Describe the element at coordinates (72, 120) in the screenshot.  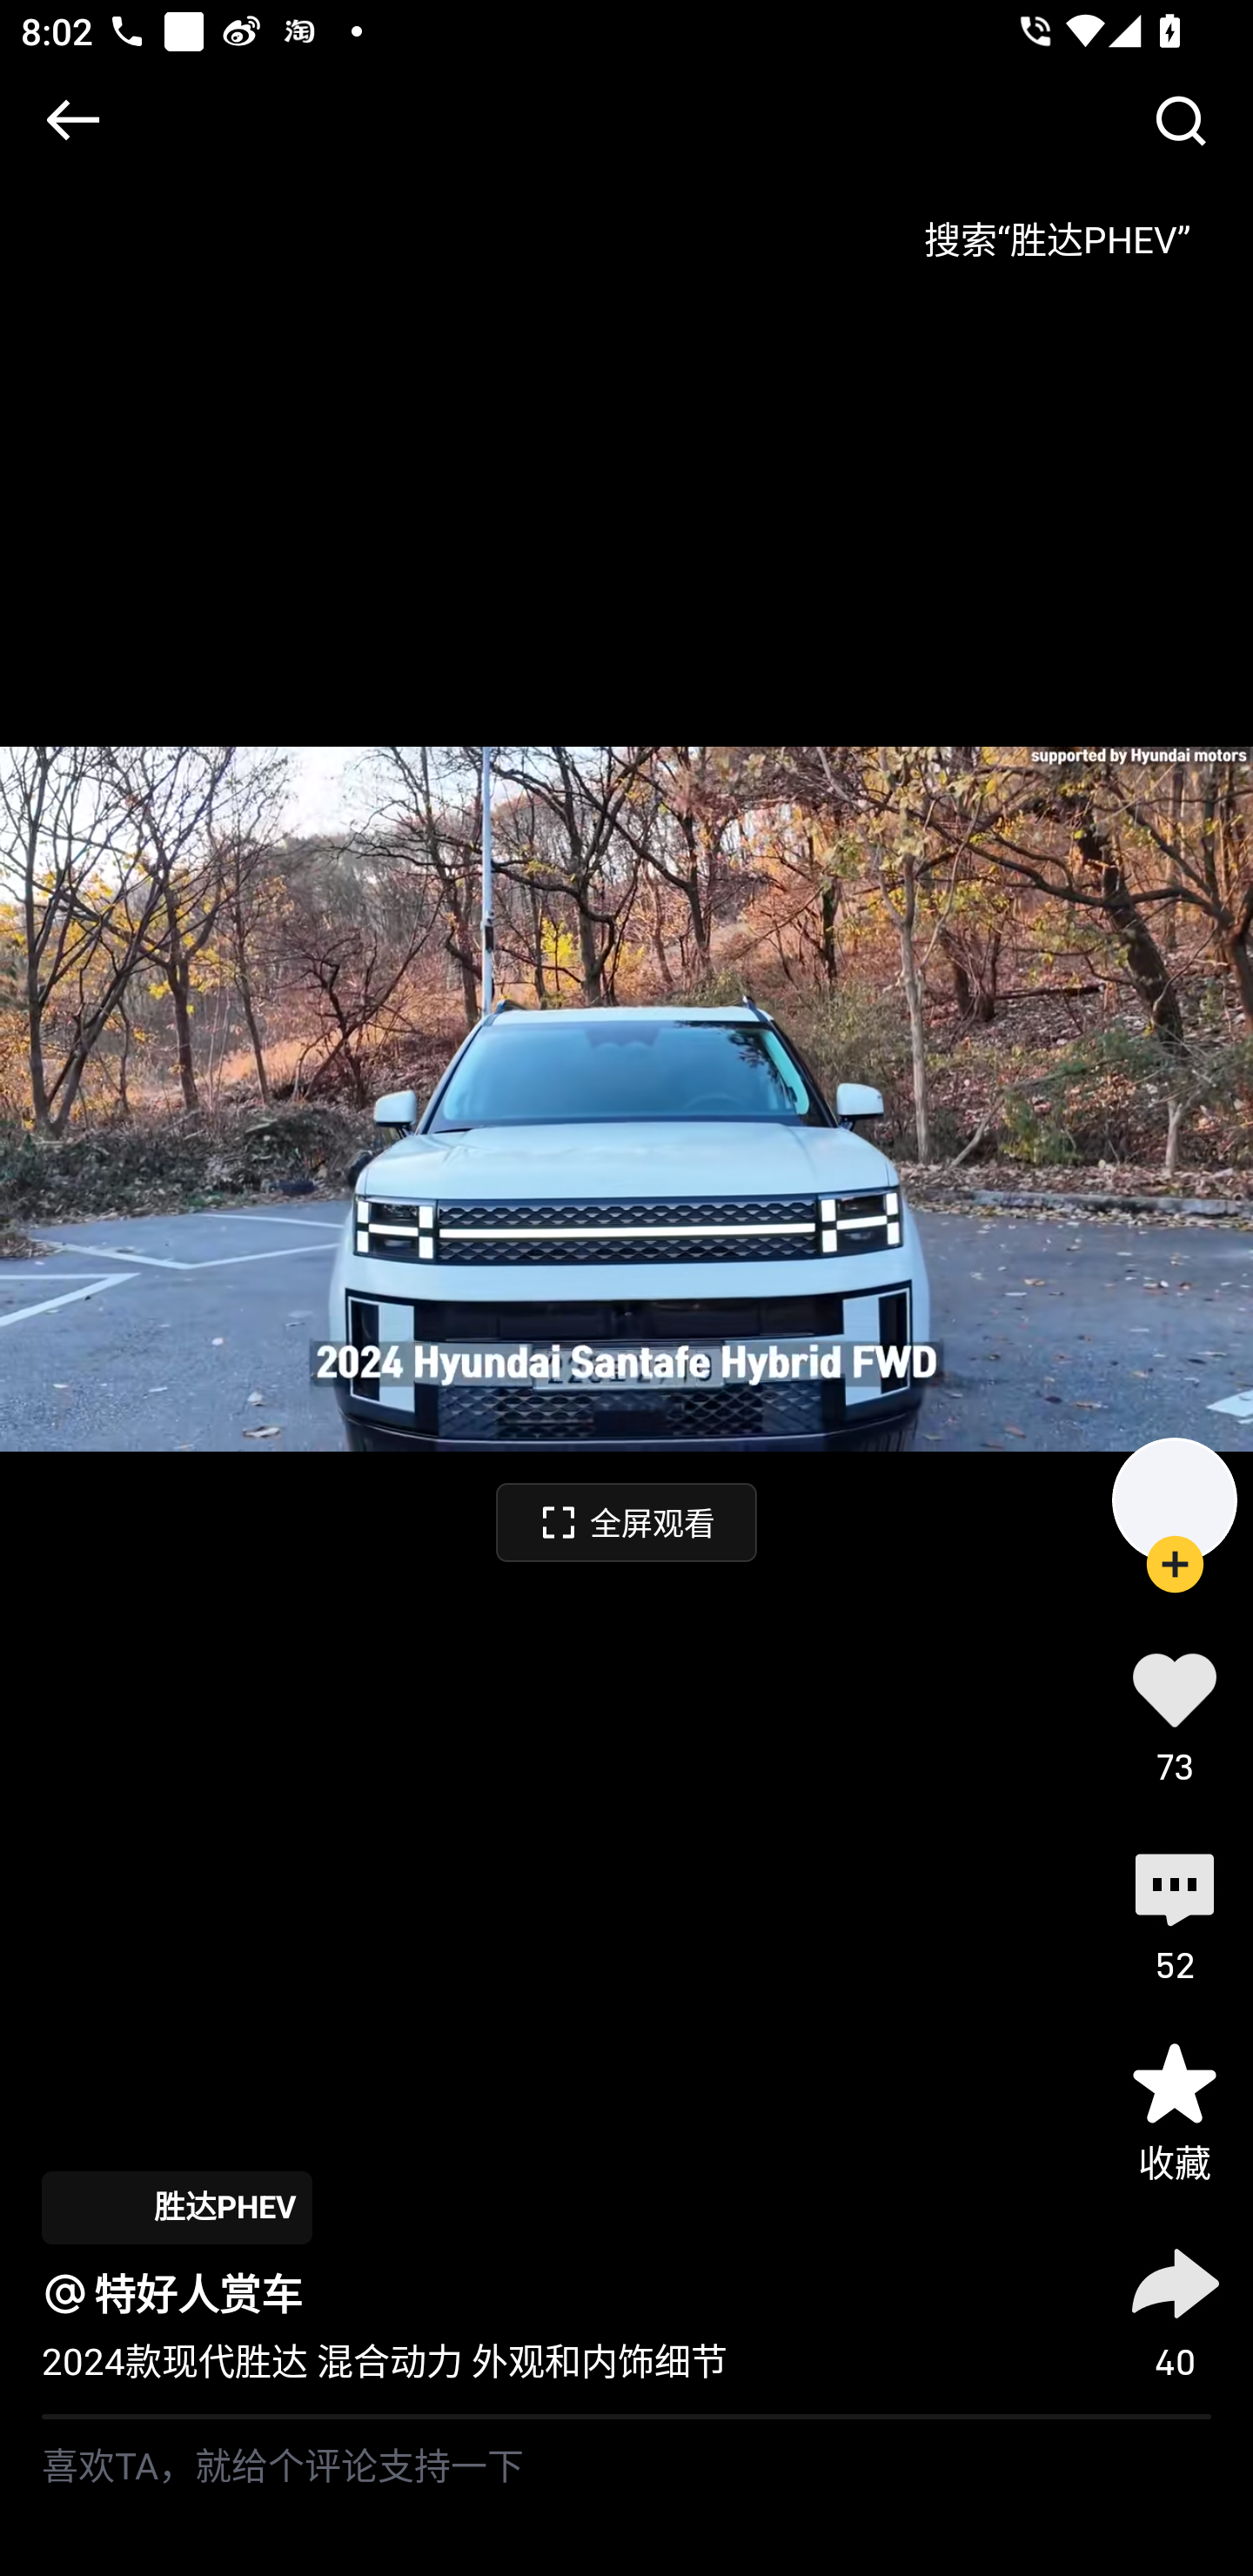
I see `` at that location.